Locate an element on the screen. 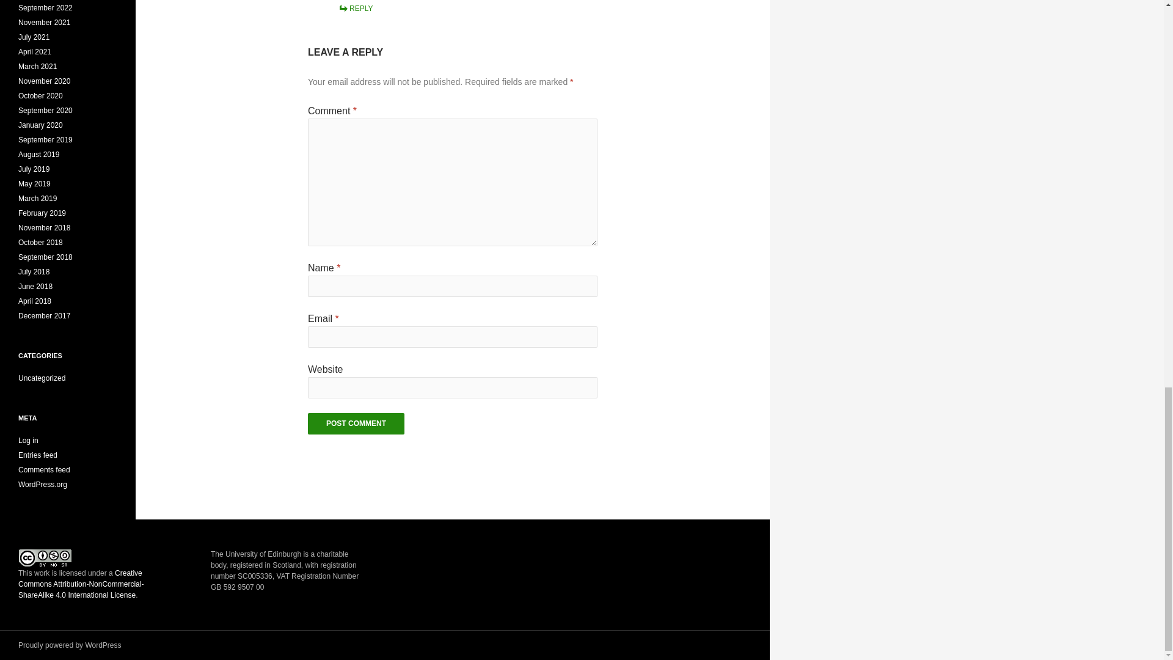  REPLY is located at coordinates (356, 8).